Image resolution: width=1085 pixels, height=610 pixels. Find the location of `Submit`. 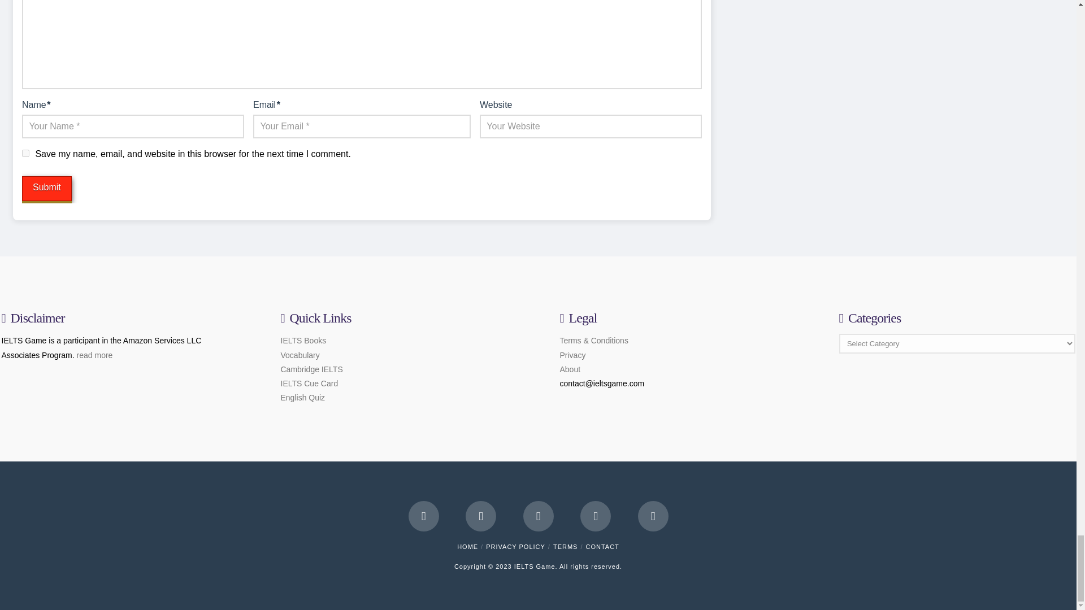

Submit is located at coordinates (46, 189).